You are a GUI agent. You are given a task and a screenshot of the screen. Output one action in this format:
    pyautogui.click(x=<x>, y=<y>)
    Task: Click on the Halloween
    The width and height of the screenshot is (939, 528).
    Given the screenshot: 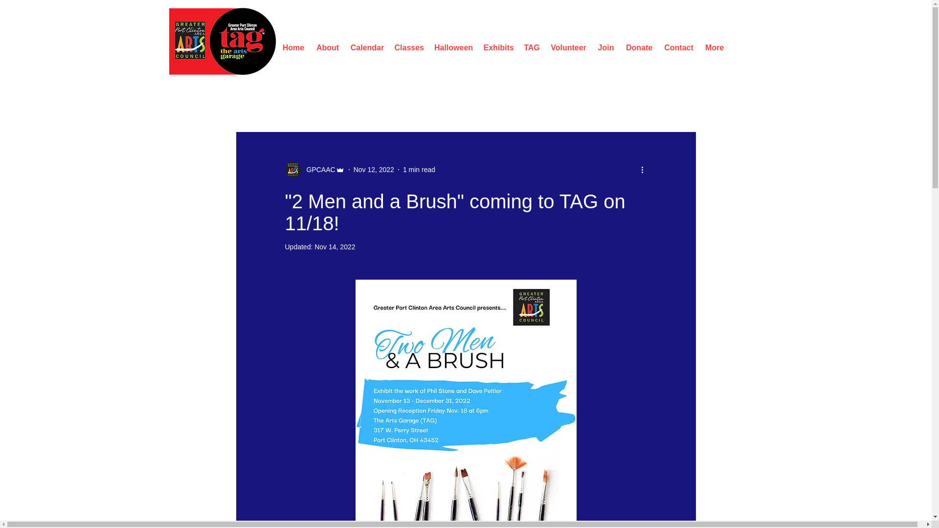 What is the action you would take?
    pyautogui.click(x=453, y=47)
    